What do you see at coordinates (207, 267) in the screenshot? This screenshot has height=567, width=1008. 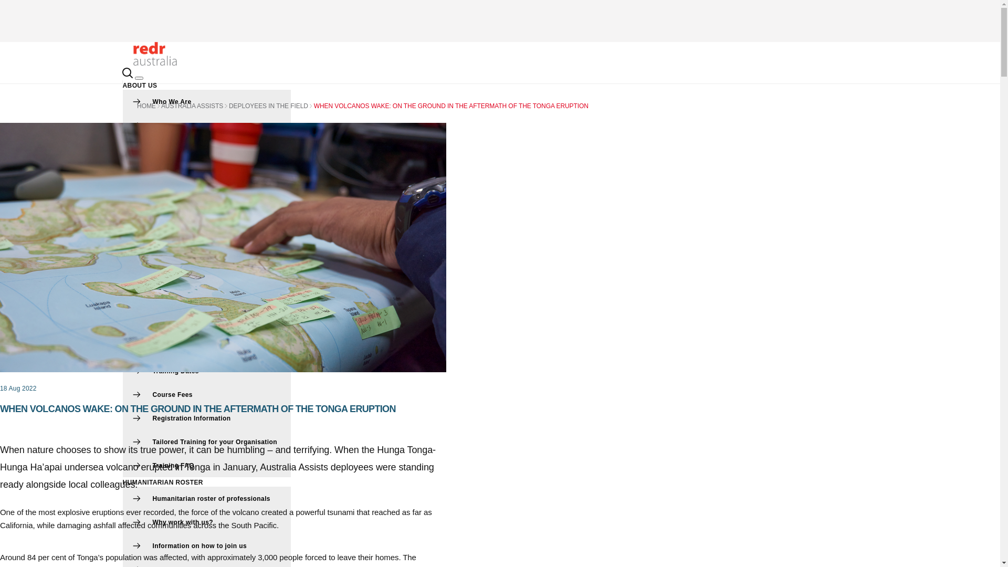 I see `Our Policies` at bounding box center [207, 267].